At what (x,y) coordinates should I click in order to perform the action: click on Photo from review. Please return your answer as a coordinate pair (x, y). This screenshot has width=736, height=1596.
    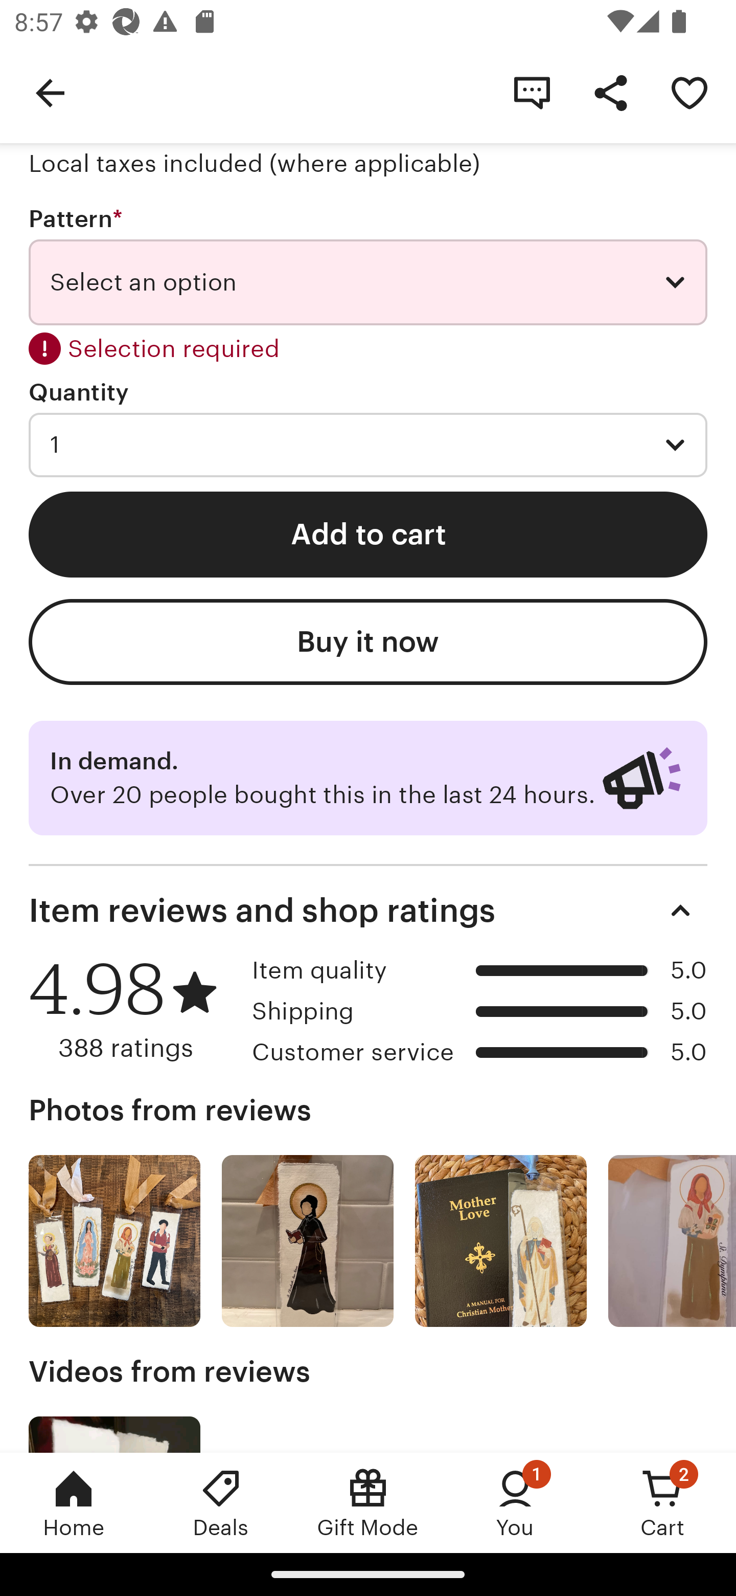
    Looking at the image, I should click on (672, 1240).